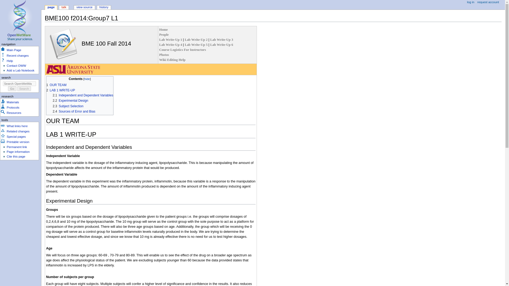 This screenshot has width=509, height=286. I want to click on BME100 f2014:Projects2, so click(196, 39).